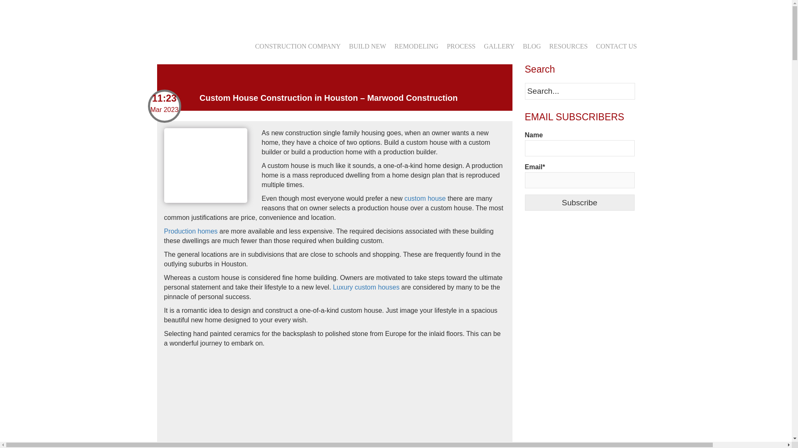 The width and height of the screenshot is (798, 448). What do you see at coordinates (537, 11) in the screenshot?
I see `contact` at bounding box center [537, 11].